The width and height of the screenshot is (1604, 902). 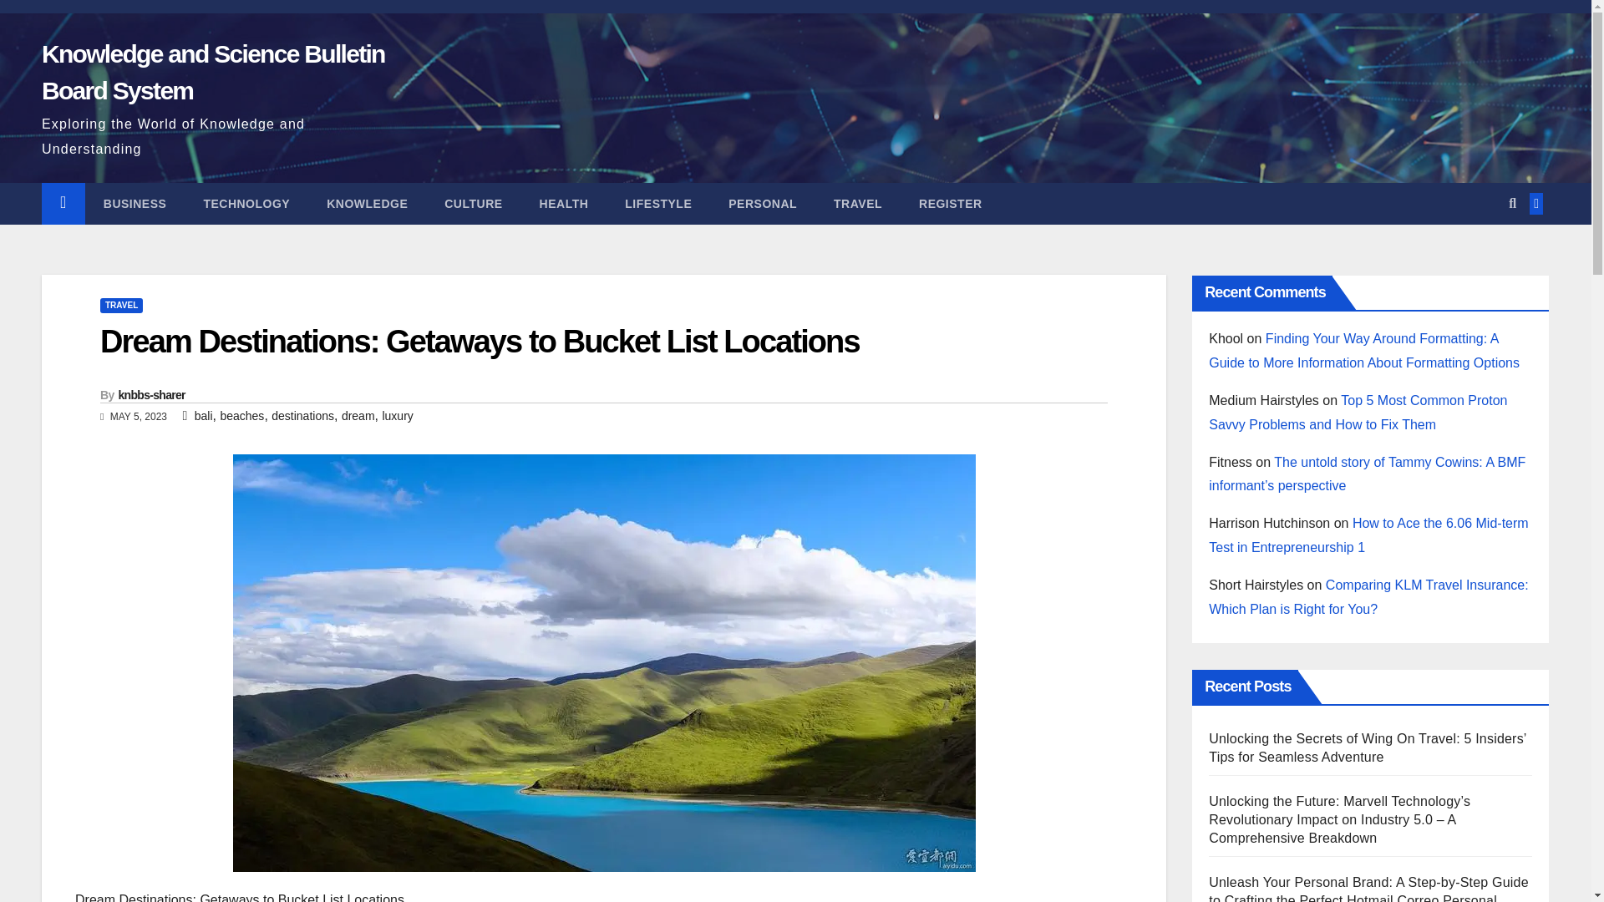 What do you see at coordinates (367, 204) in the screenshot?
I see `Knowledge` at bounding box center [367, 204].